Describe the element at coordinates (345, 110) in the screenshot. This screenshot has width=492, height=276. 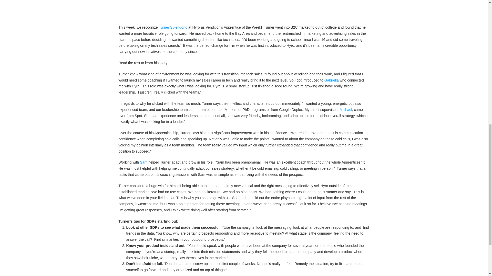
I see `Michael` at that location.